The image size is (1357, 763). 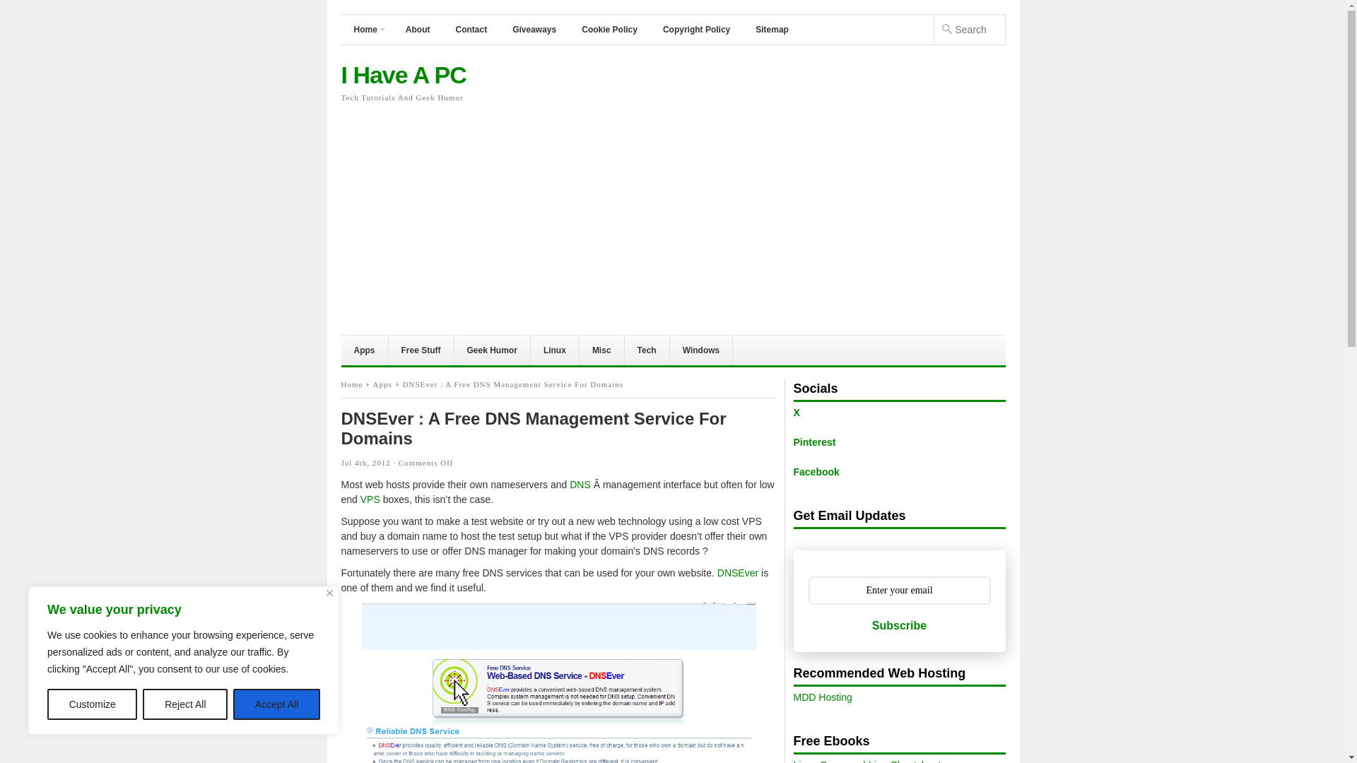 I want to click on Cookie Policy, so click(x=609, y=29).